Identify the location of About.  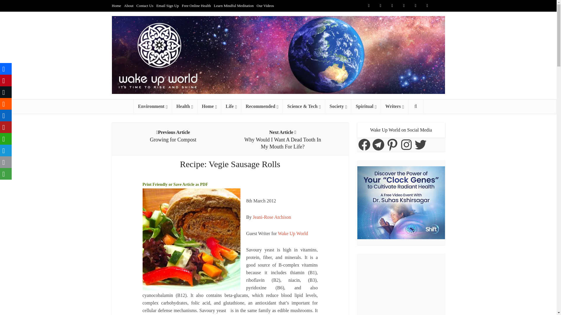
(129, 6).